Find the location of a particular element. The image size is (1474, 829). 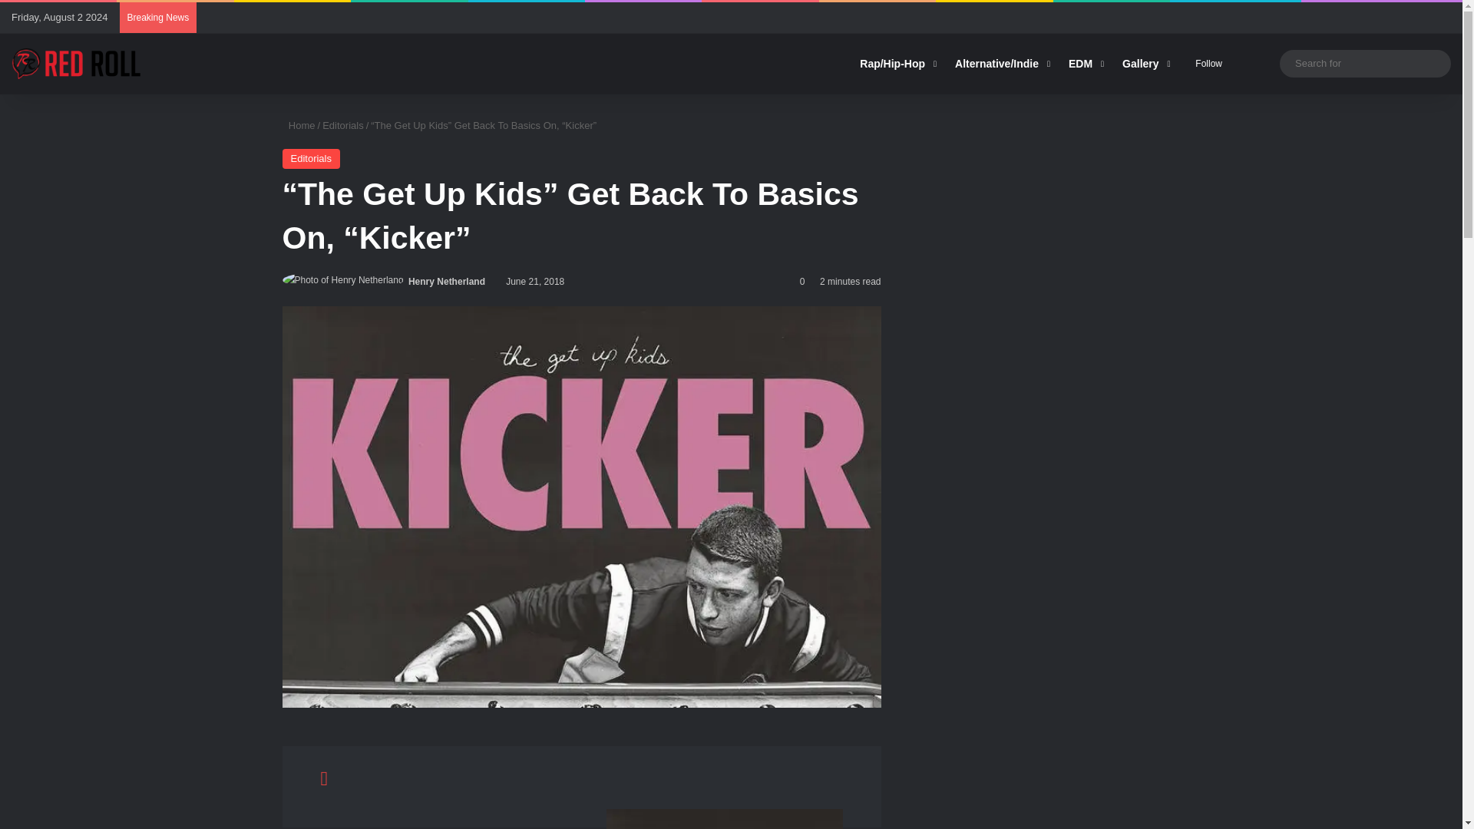

Search for is located at coordinates (1436, 63).